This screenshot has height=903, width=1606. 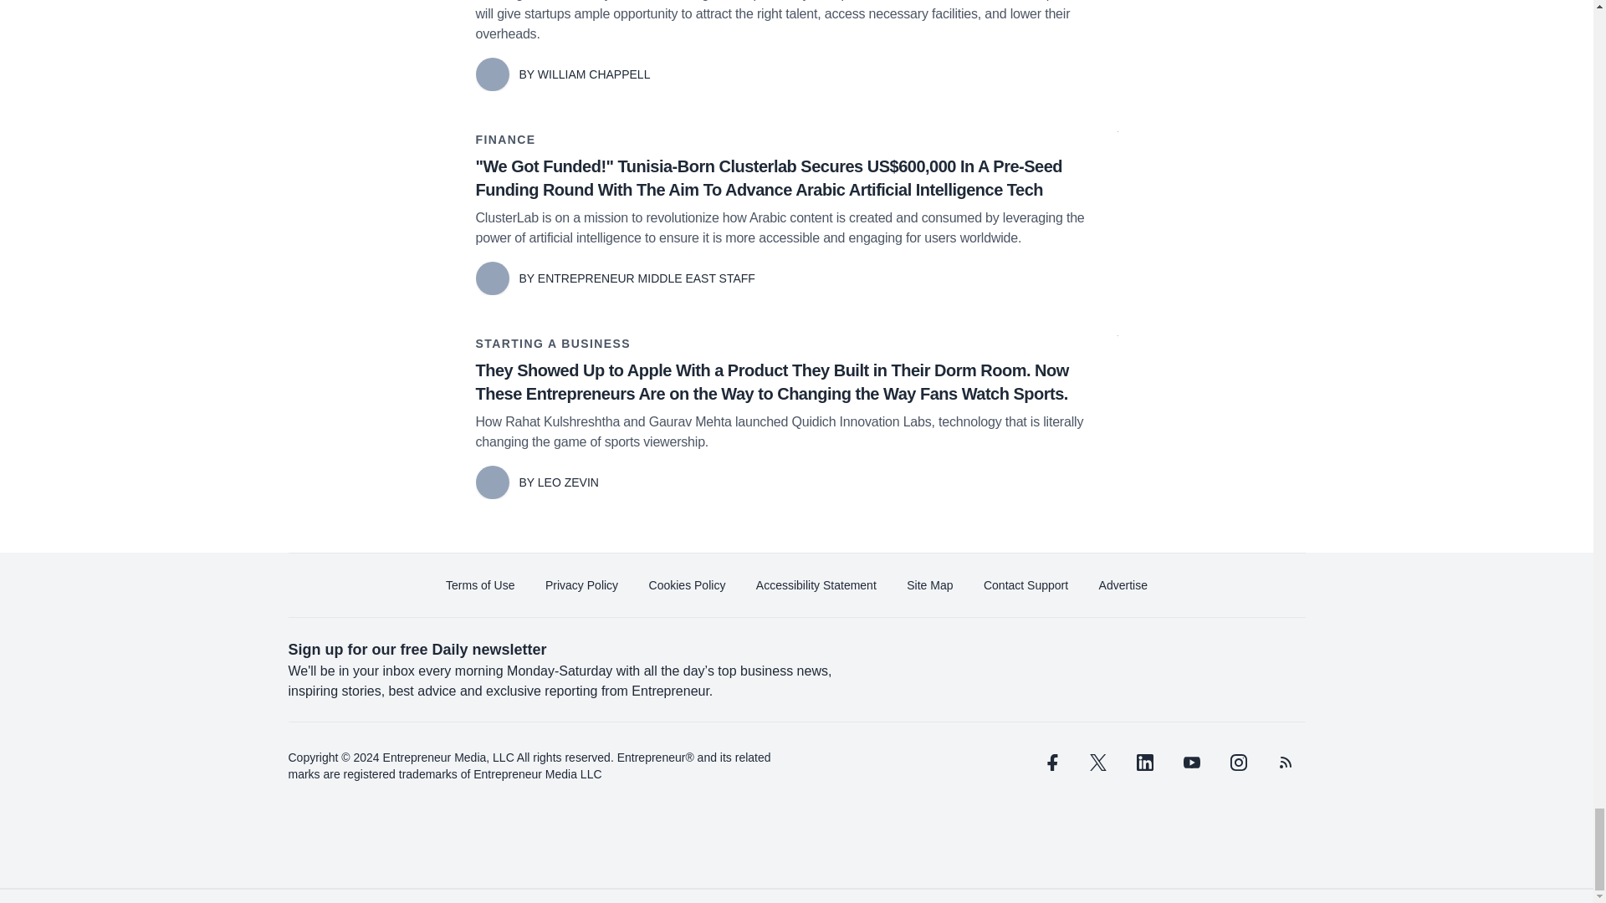 I want to click on twitter, so click(x=1097, y=763).